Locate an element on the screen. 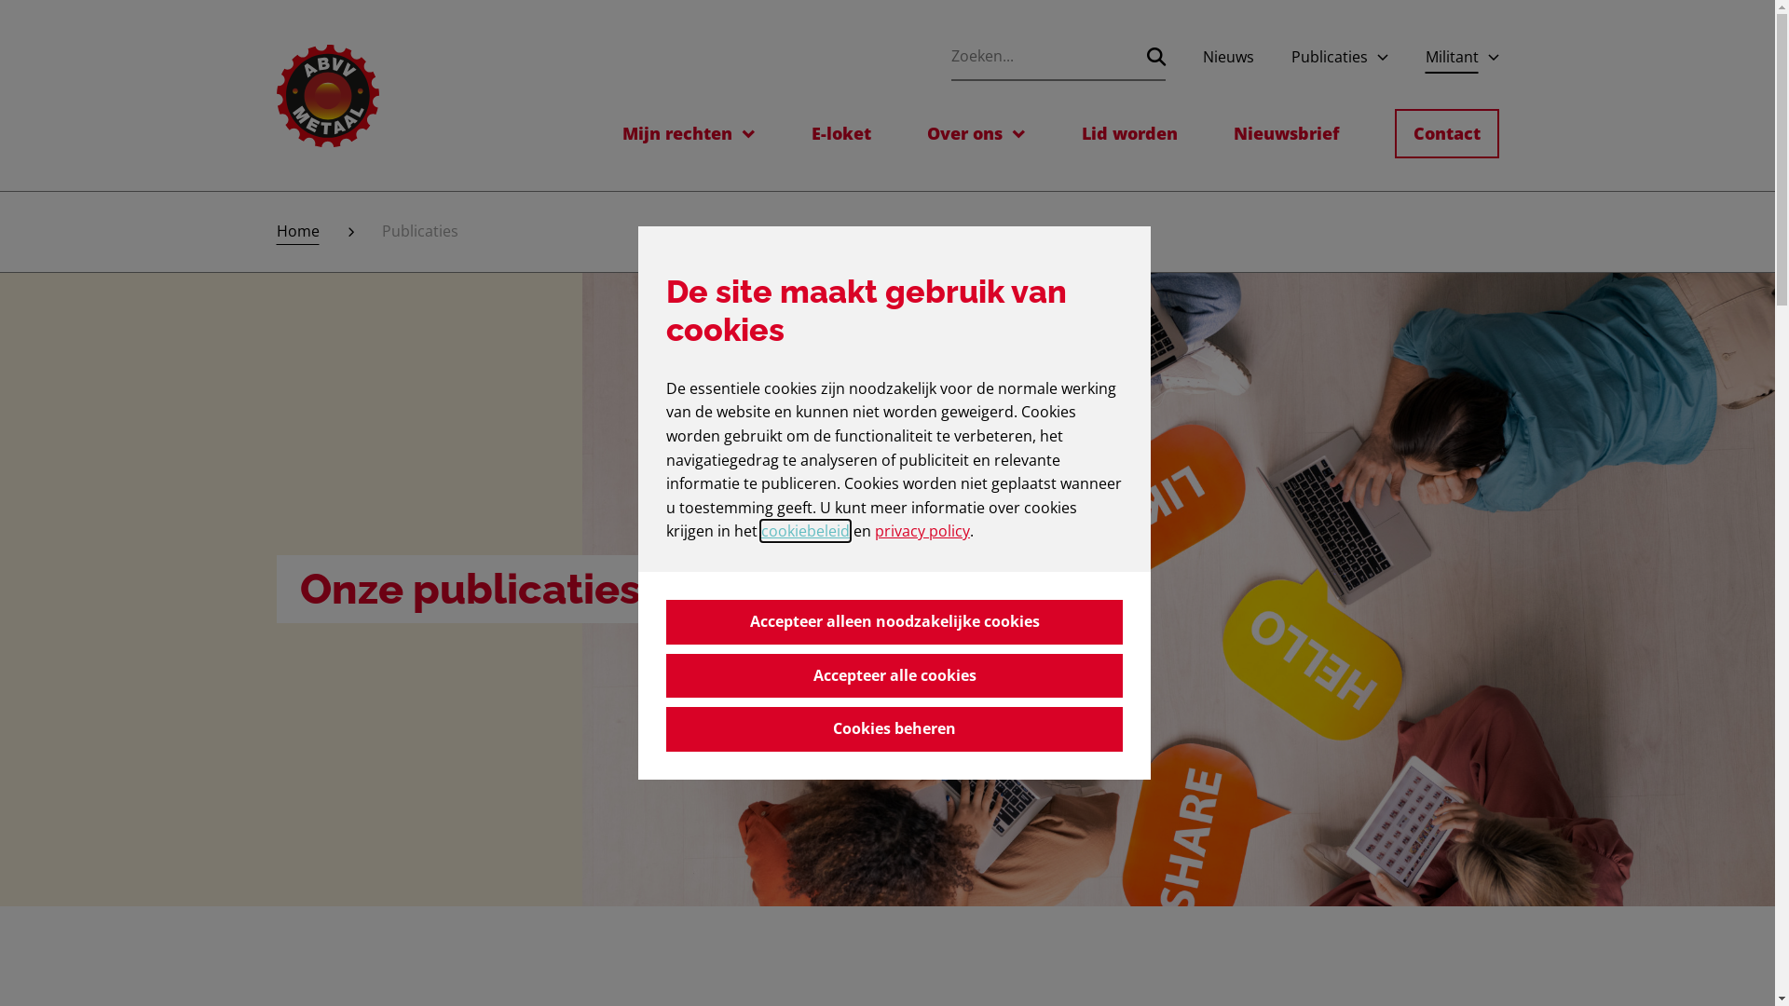 This screenshot has height=1006, width=1789. privacy policy is located at coordinates (922, 531).